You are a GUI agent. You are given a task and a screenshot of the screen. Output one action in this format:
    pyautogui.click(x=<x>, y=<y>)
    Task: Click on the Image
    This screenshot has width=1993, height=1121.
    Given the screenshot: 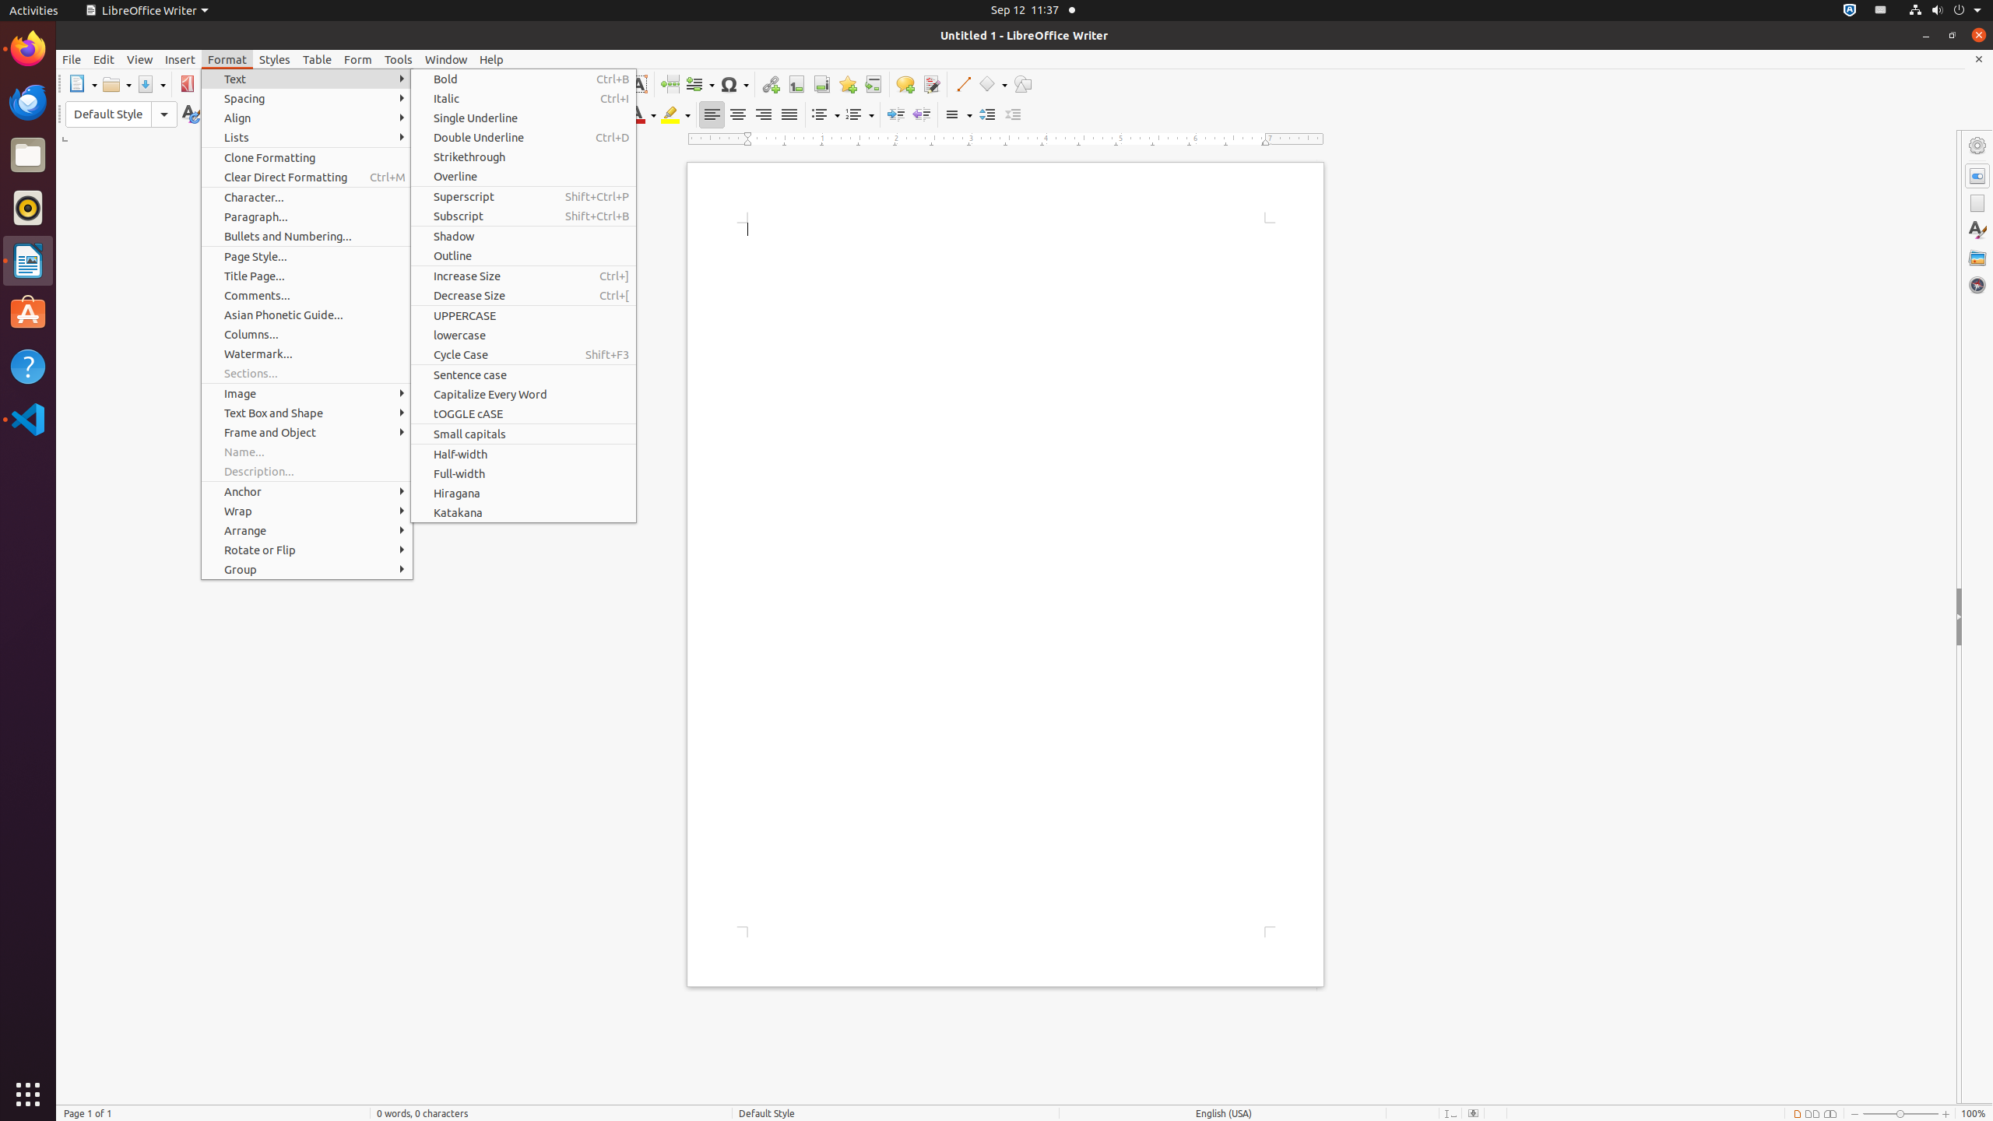 What is the action you would take?
    pyautogui.click(x=307, y=394)
    